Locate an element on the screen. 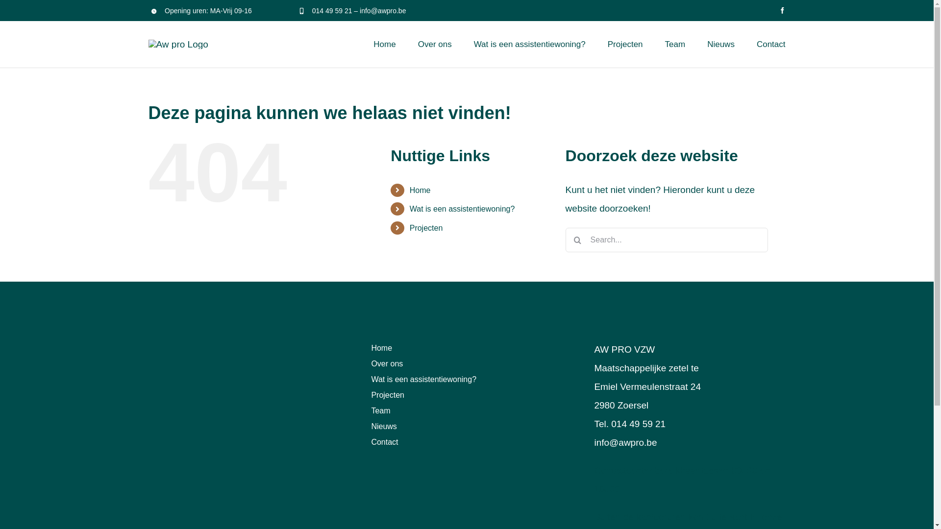 This screenshot has height=529, width=941. Contact is located at coordinates (467, 442).